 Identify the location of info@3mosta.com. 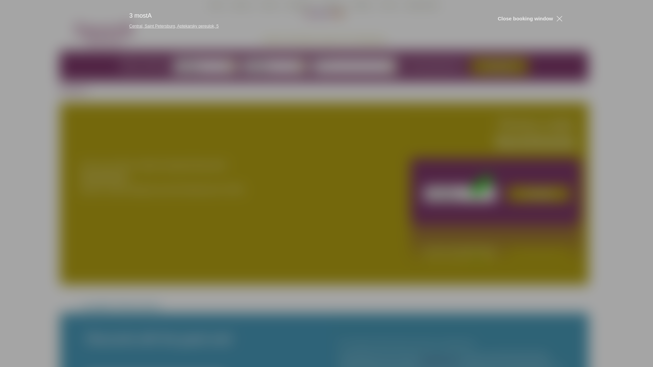
(439, 333).